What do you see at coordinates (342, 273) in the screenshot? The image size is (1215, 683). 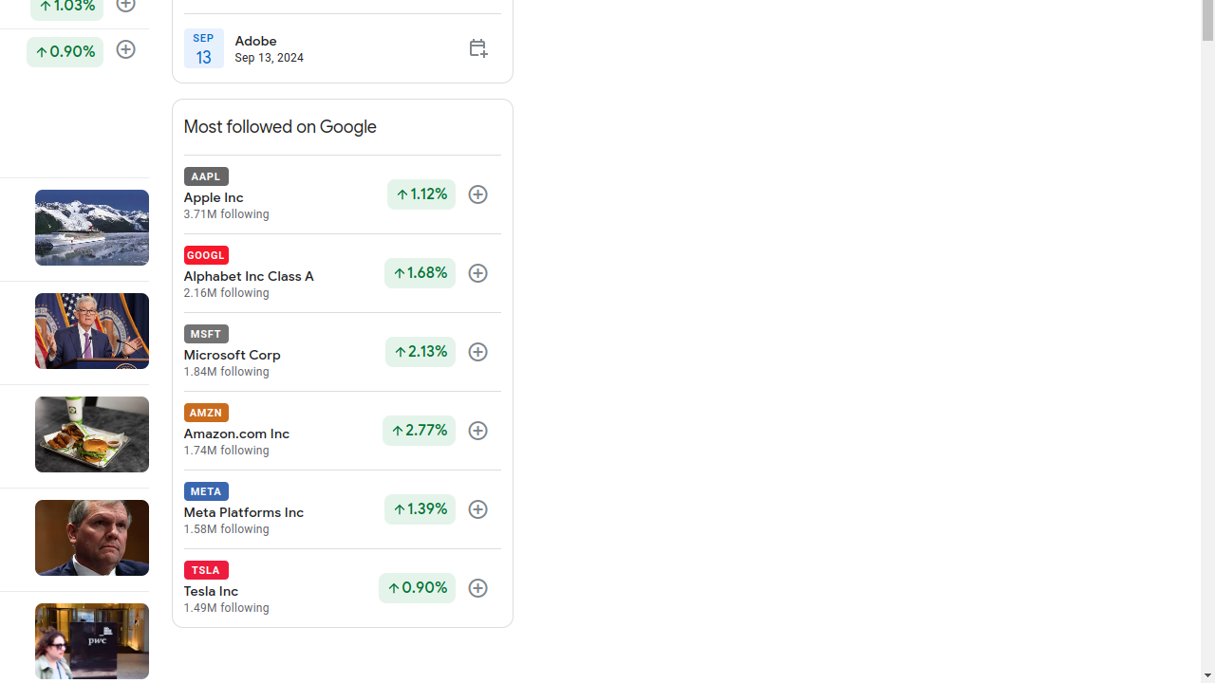 I see `GOOGL Alphabet Inc Class A 2.16M following Up by 1.68% Follow` at bounding box center [342, 273].